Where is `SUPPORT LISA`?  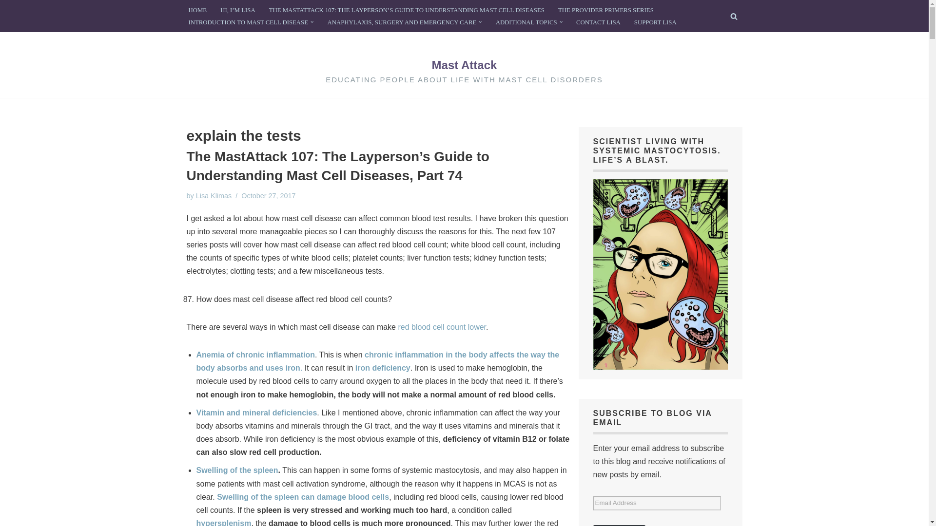 SUPPORT LISA is located at coordinates (655, 22).